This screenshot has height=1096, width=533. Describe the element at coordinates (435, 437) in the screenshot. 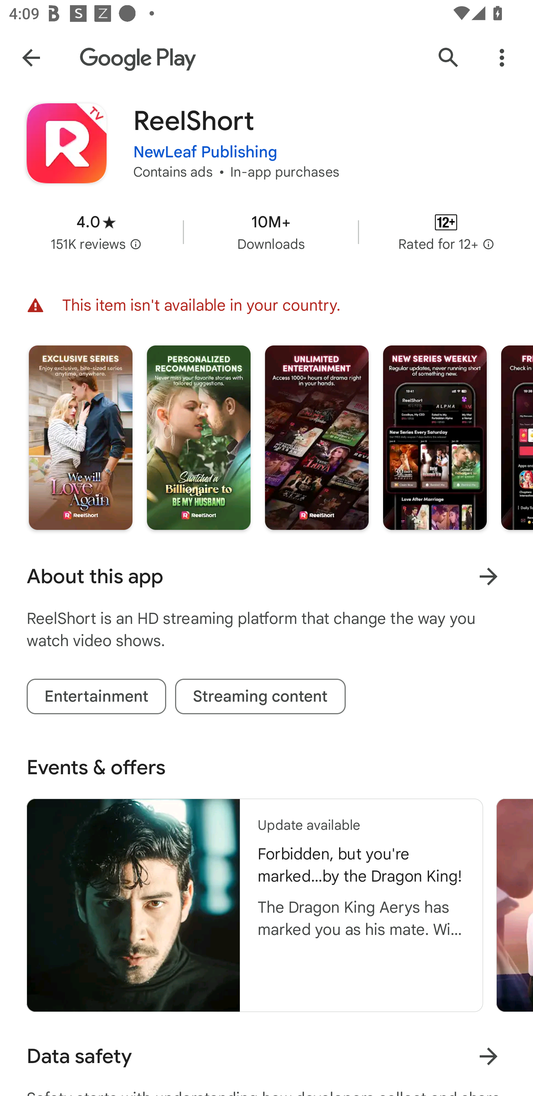

I see `Screenshot "4" of "6"` at that location.